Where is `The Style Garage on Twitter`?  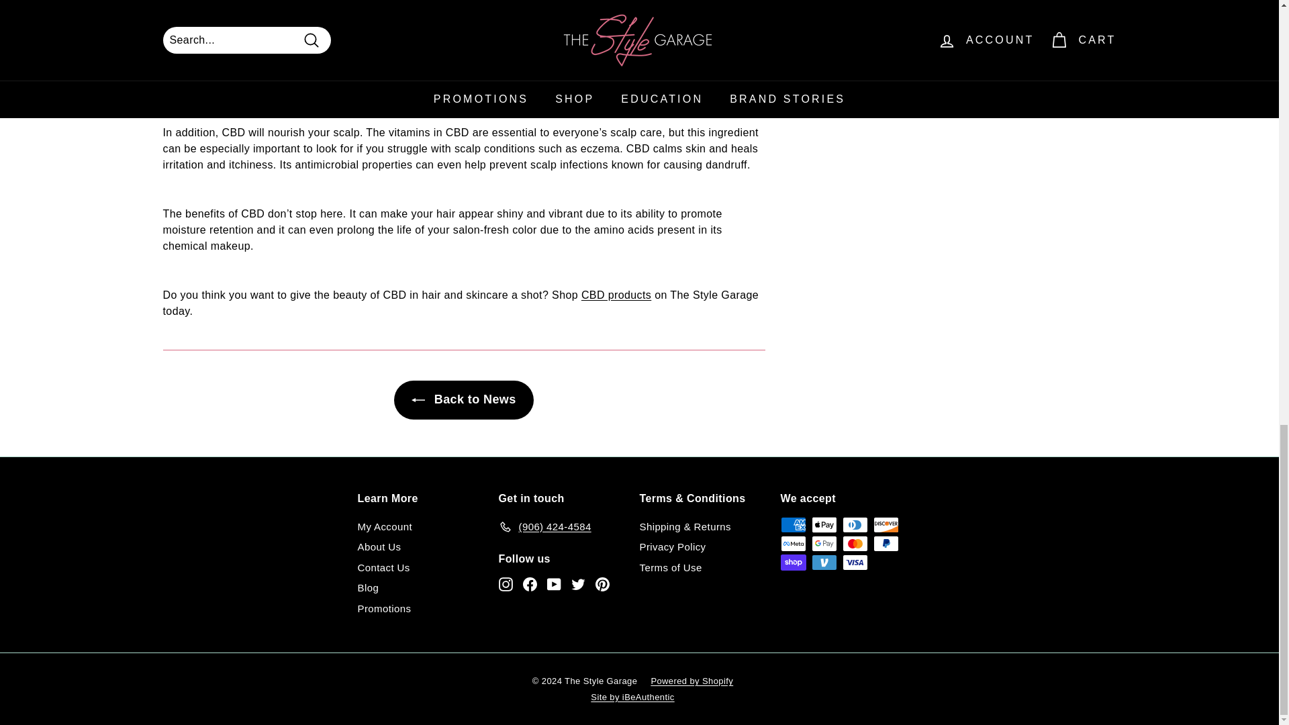
The Style Garage on Twitter is located at coordinates (577, 584).